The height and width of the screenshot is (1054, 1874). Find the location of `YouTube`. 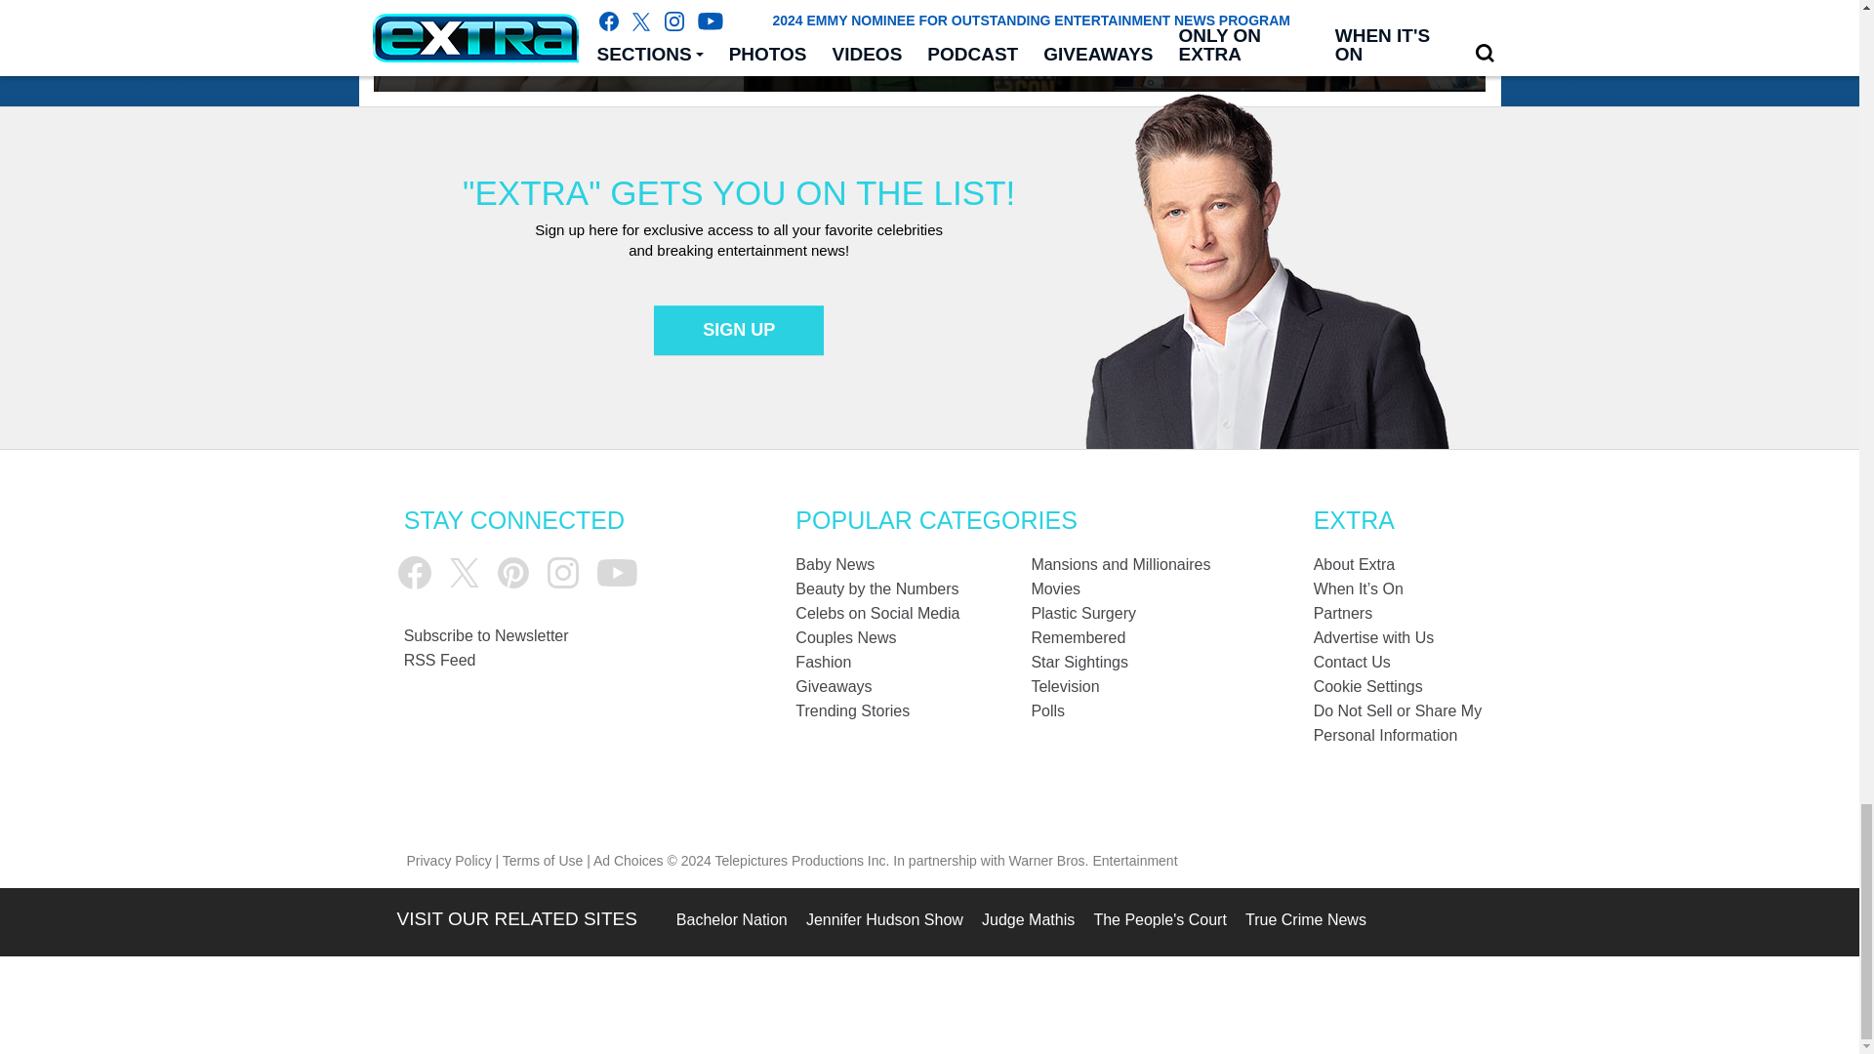

YouTube is located at coordinates (617, 573).